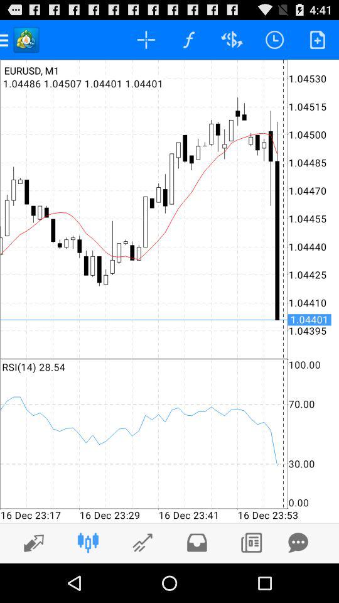 This screenshot has height=603, width=339. Describe the element at coordinates (88, 543) in the screenshot. I see `2nd icon at the bottom of the page` at that location.